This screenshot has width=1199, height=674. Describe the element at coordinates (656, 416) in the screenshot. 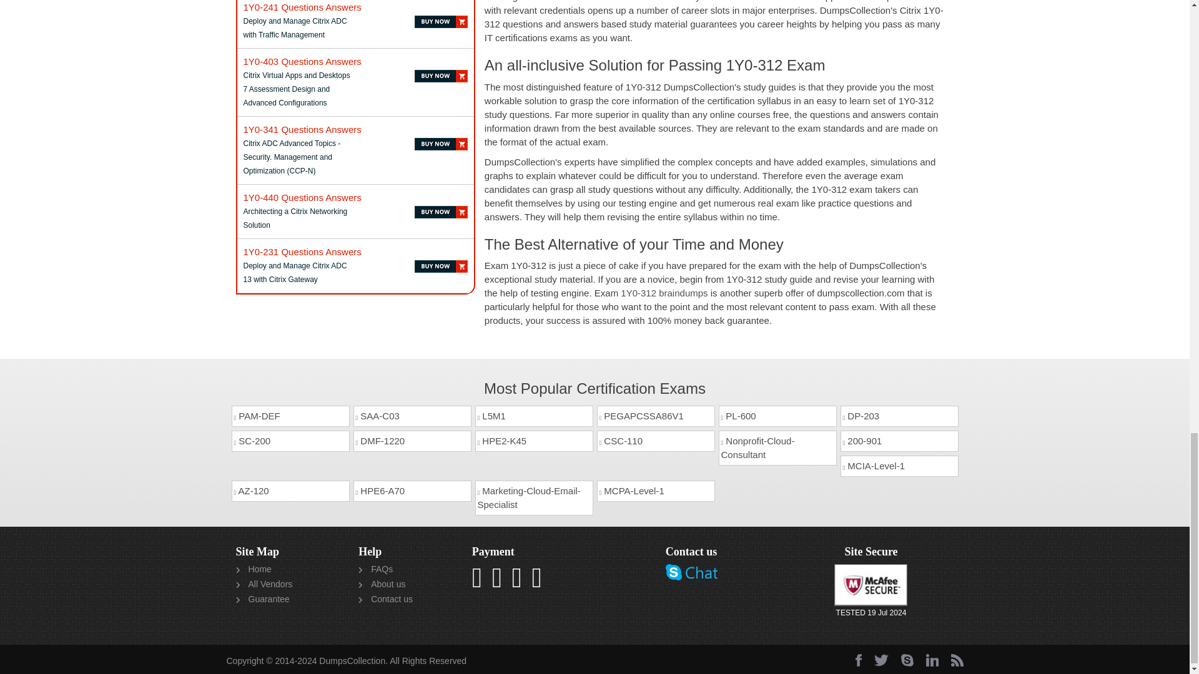

I see `PEGAPCSSA86V1` at that location.